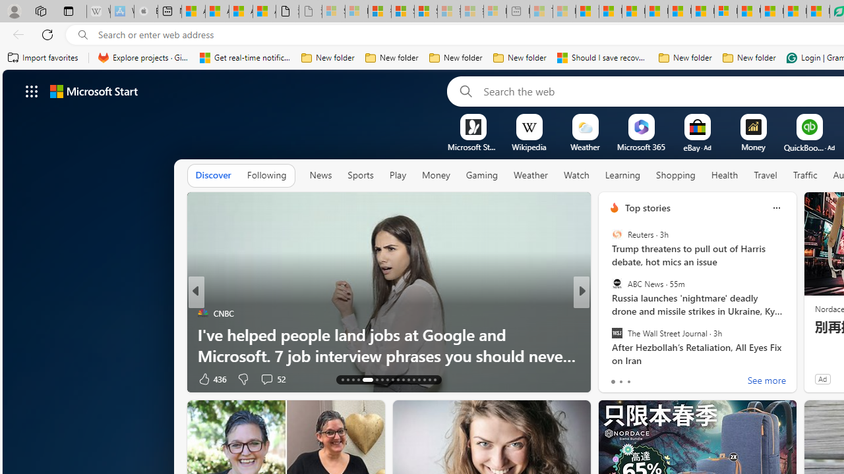  What do you see at coordinates (680, 378) in the screenshot?
I see `View comments 325 Comment` at bounding box center [680, 378].